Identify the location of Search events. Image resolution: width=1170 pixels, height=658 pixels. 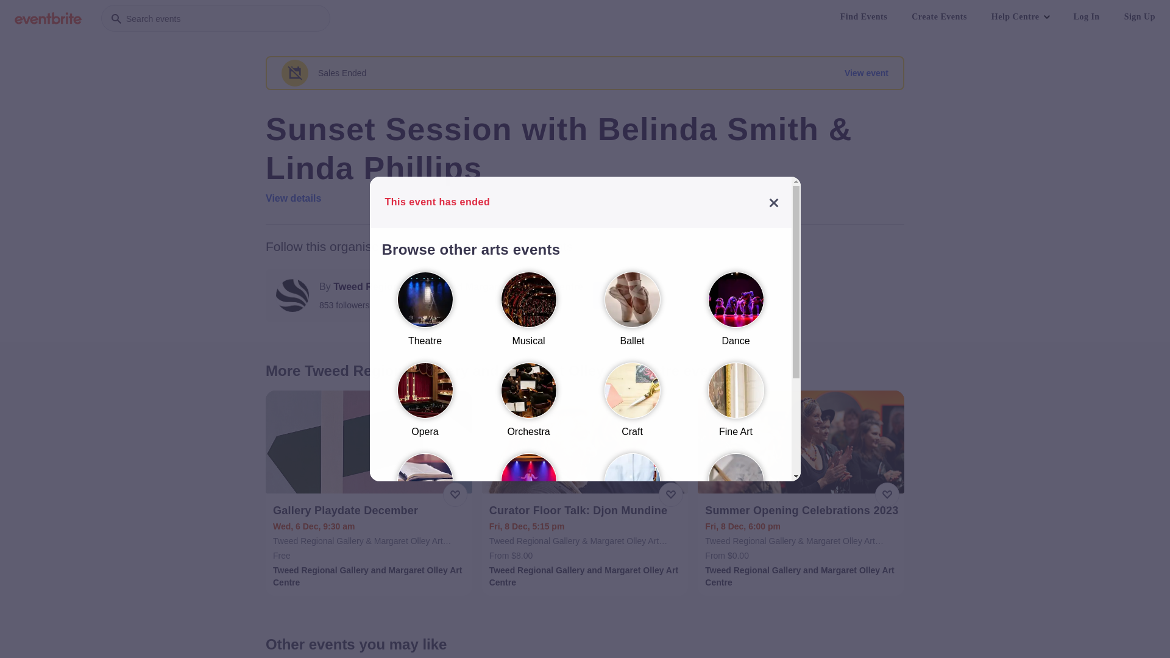
(216, 18).